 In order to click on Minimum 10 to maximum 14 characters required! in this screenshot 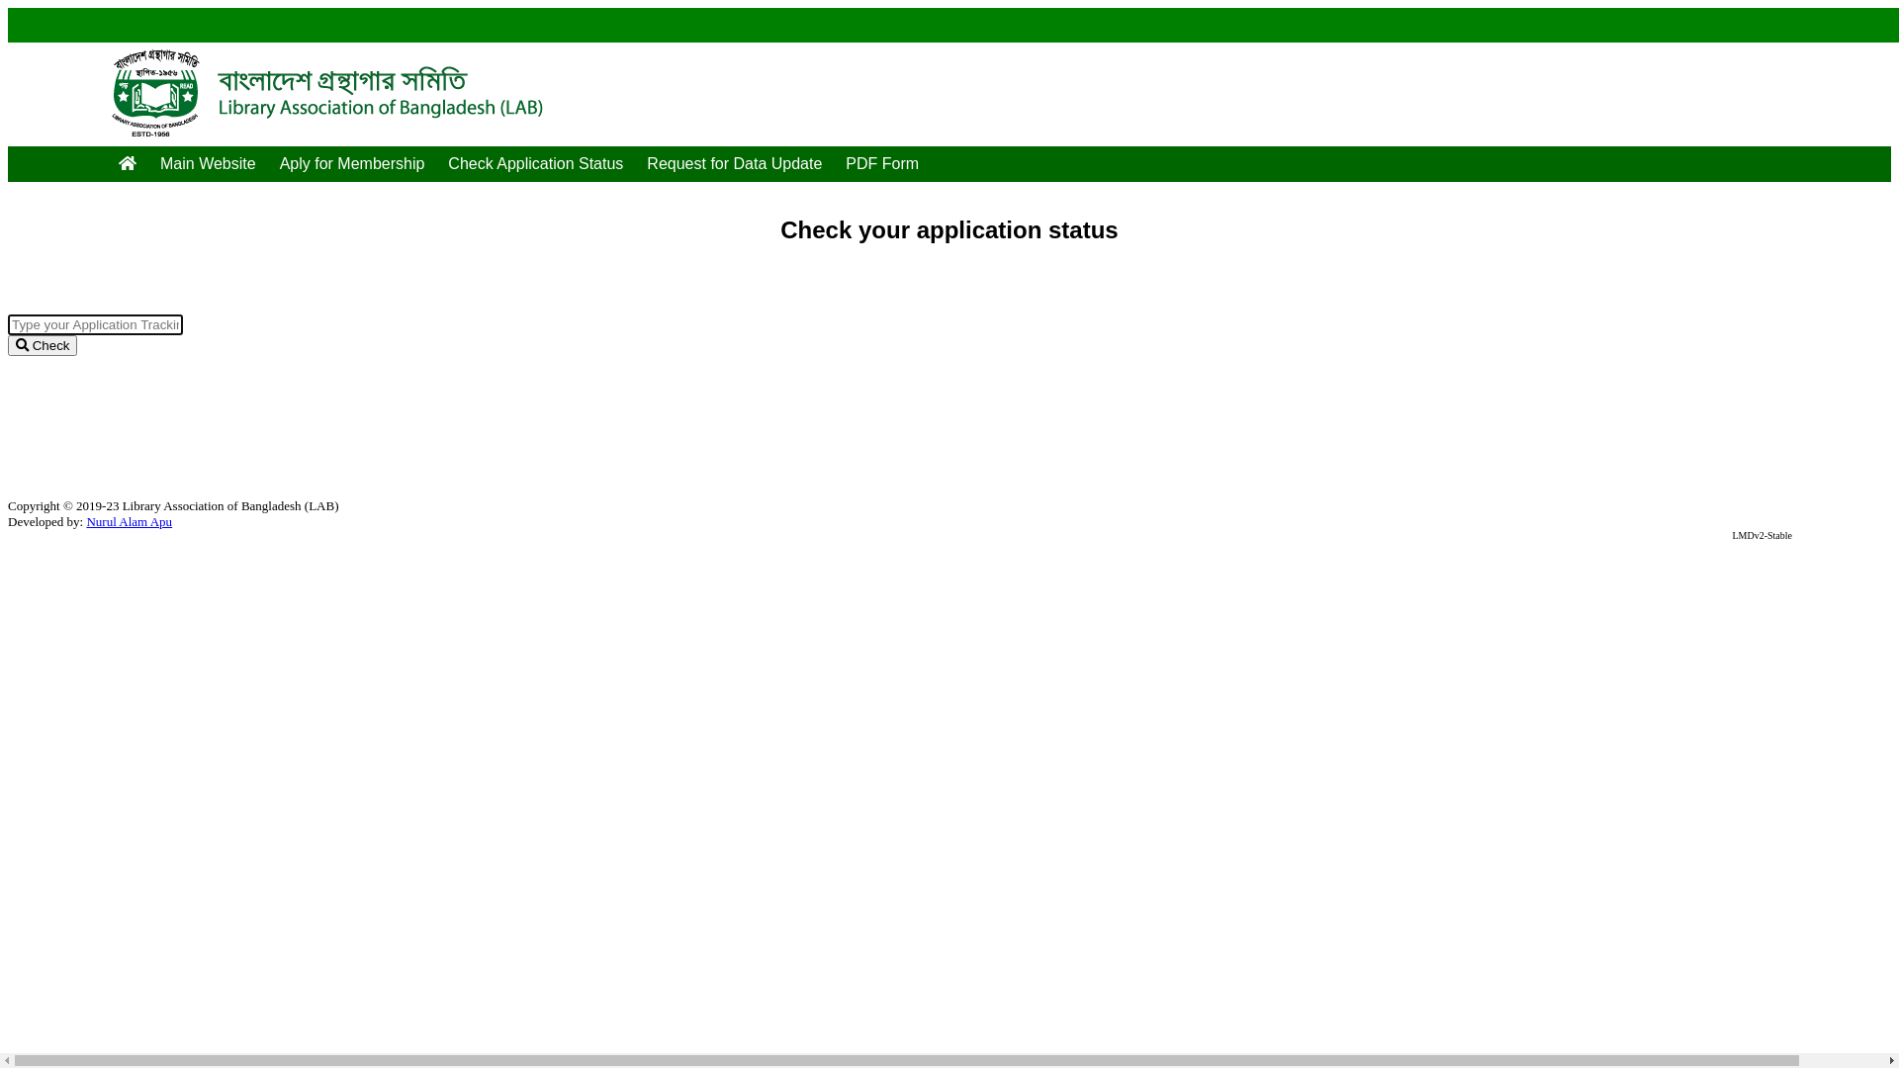, I will do `click(95, 324)`.